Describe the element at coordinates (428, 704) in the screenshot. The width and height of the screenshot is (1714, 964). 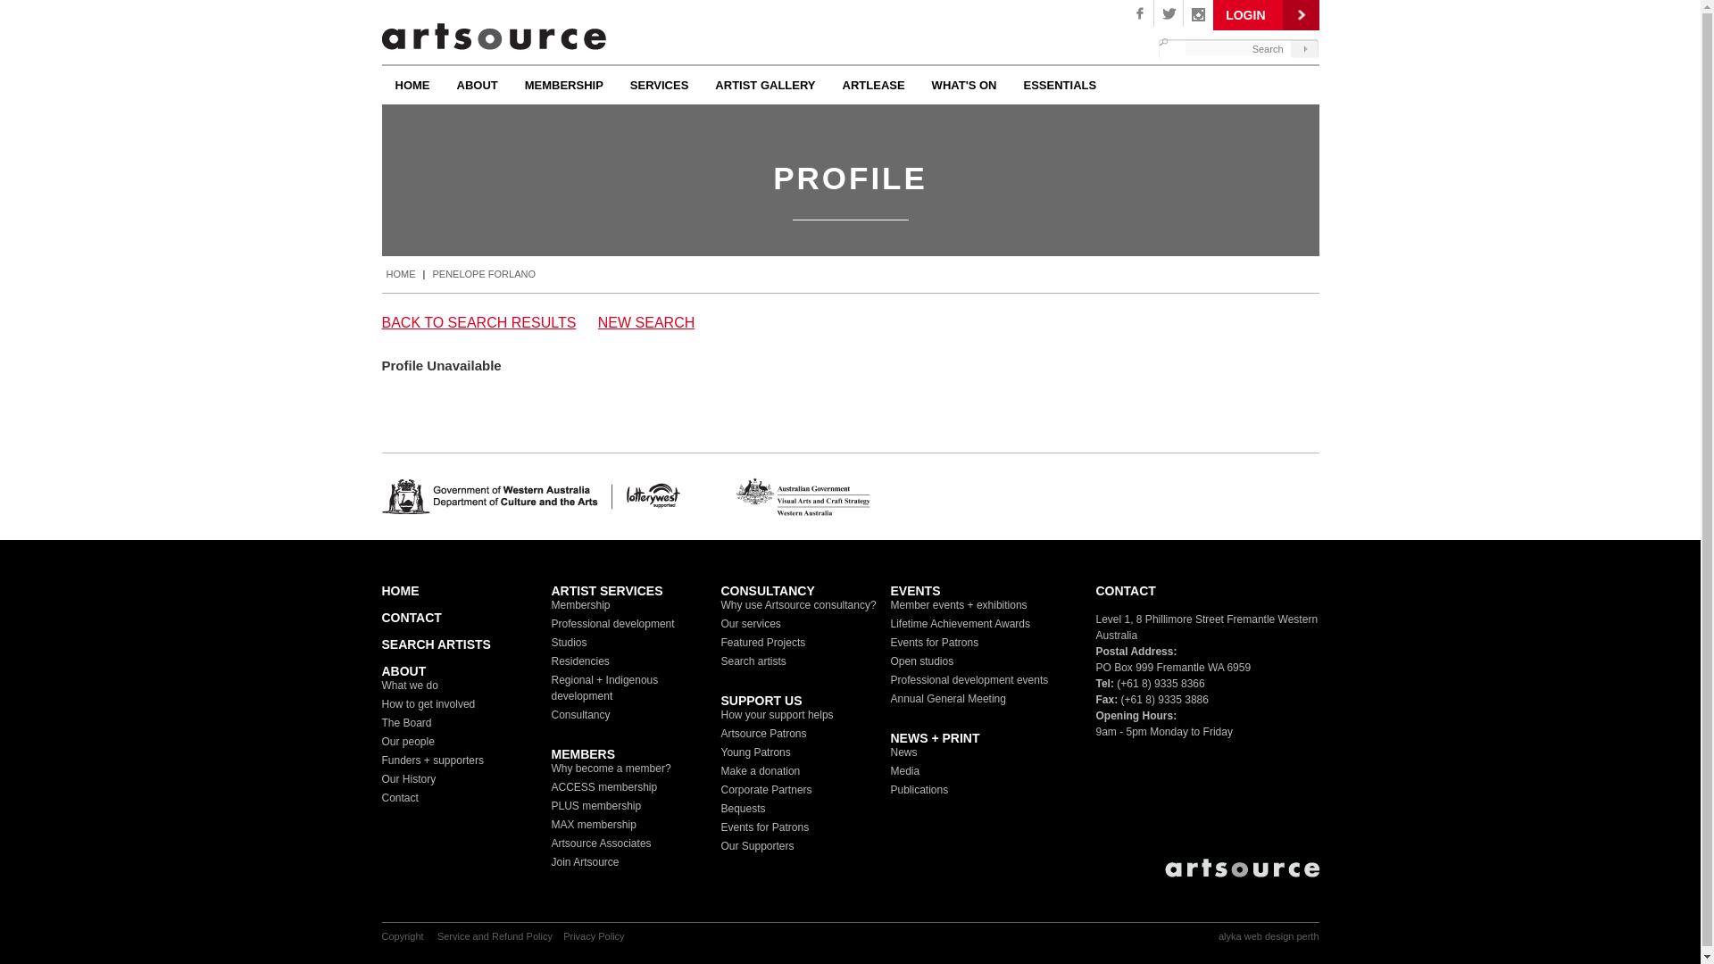
I see `How to get involved` at that location.